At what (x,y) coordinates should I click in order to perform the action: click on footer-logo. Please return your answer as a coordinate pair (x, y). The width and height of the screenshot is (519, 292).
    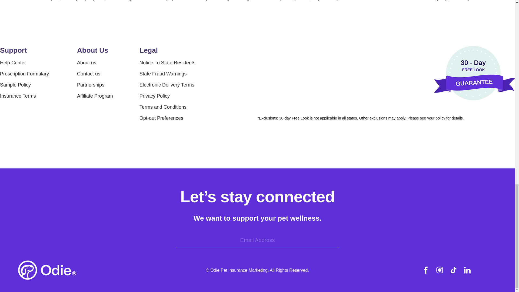
    Looking at the image, I should click on (47, 270).